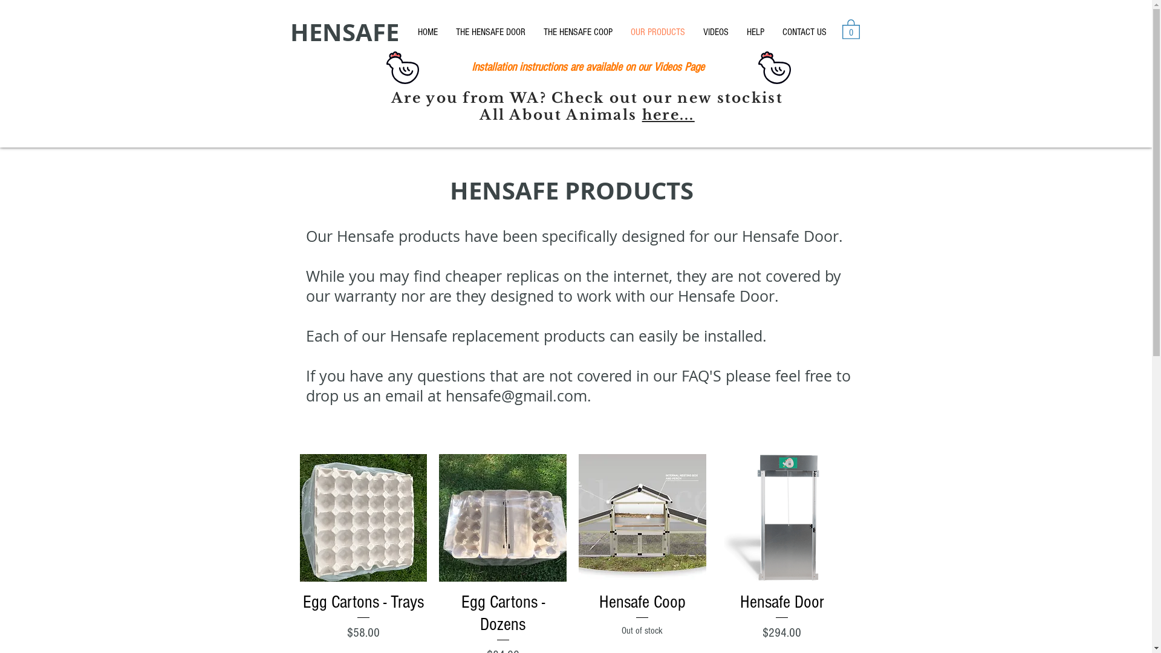 The image size is (1161, 653). I want to click on here..., so click(669, 115).